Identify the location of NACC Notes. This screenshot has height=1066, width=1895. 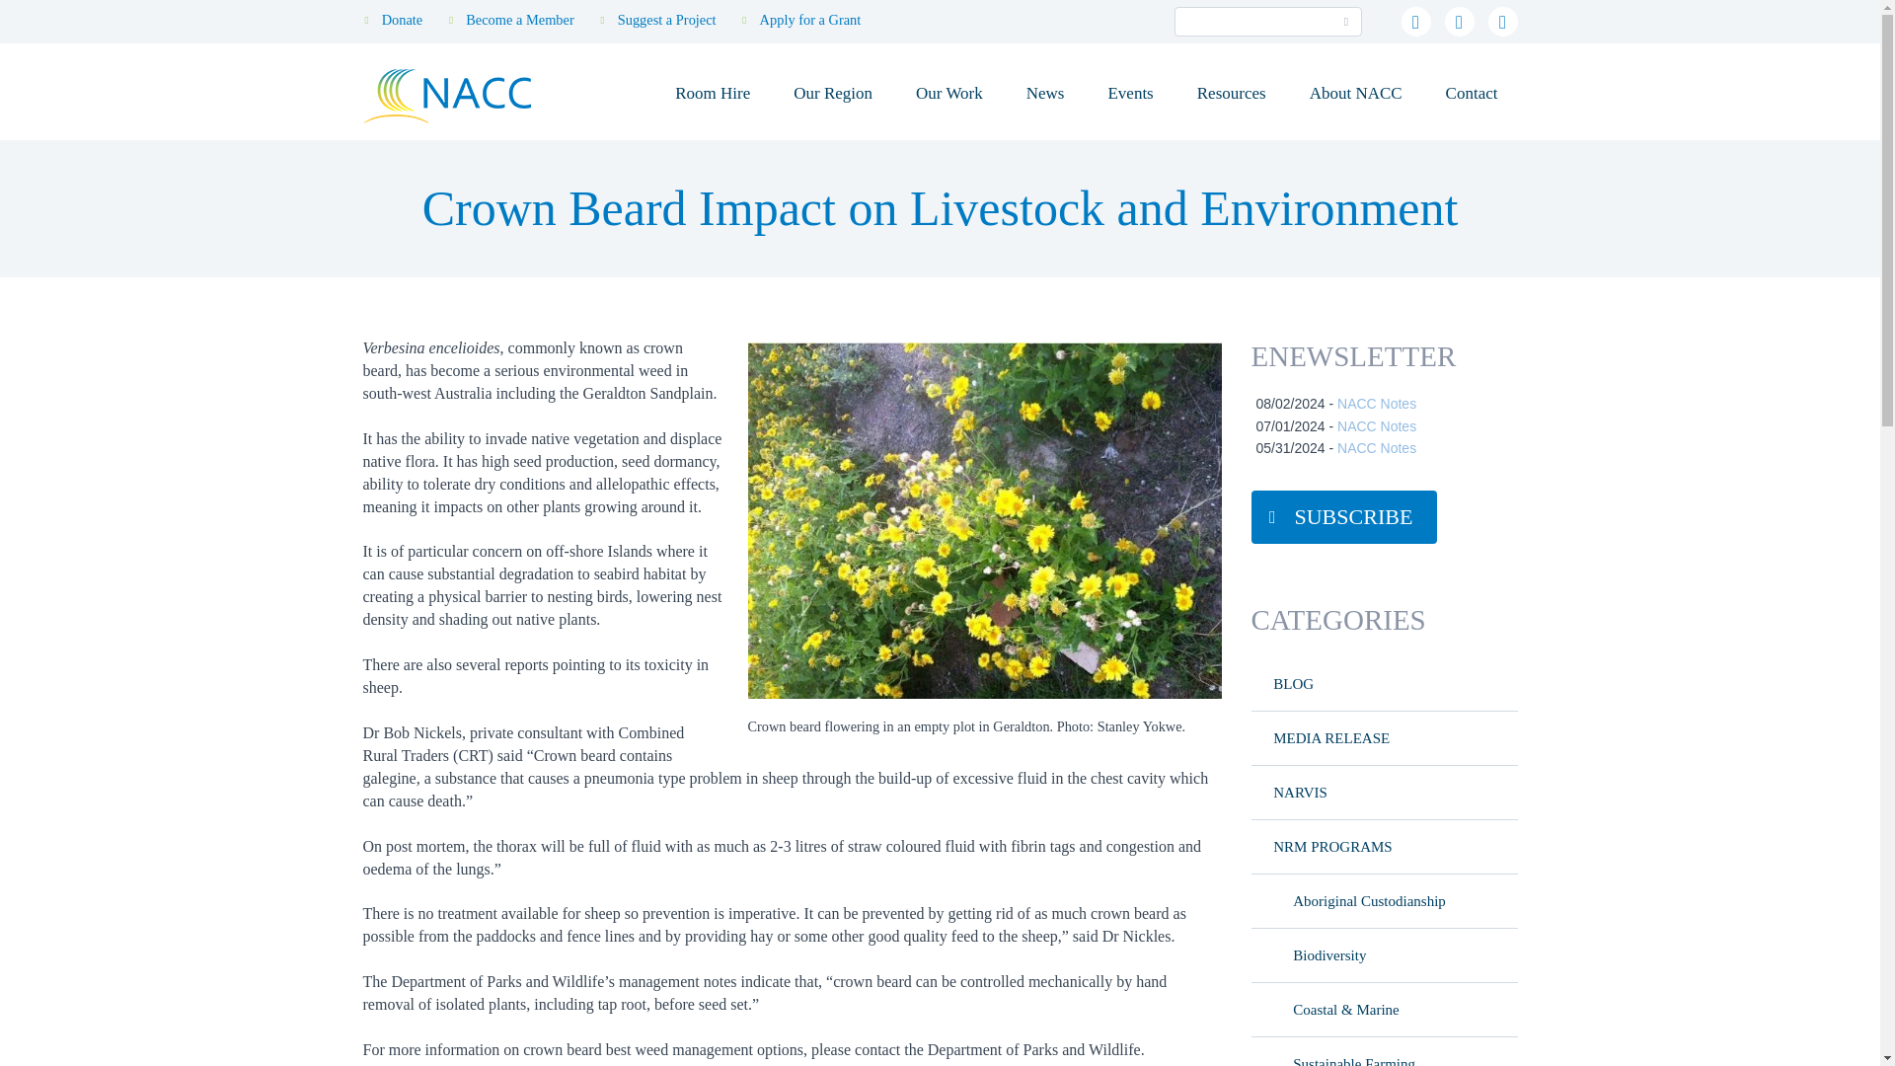
(1376, 426).